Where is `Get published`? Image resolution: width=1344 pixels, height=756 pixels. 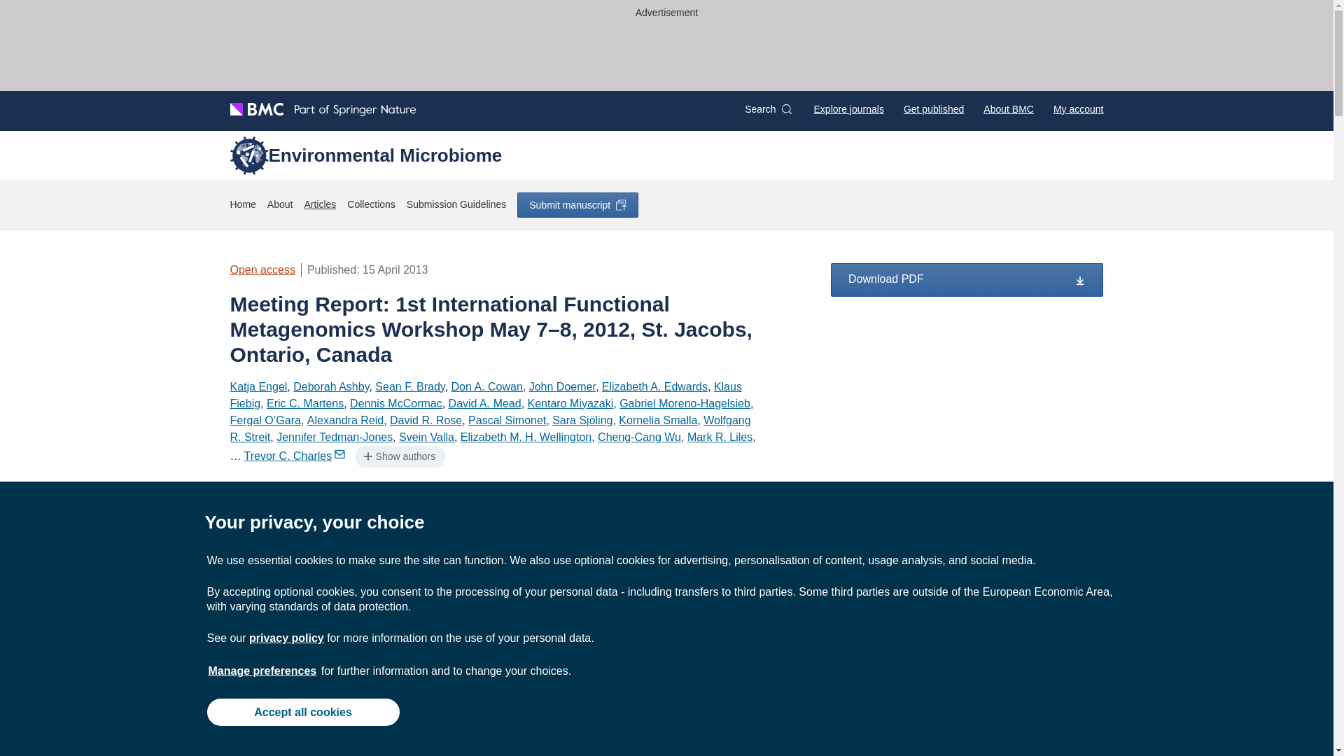 Get published is located at coordinates (933, 109).